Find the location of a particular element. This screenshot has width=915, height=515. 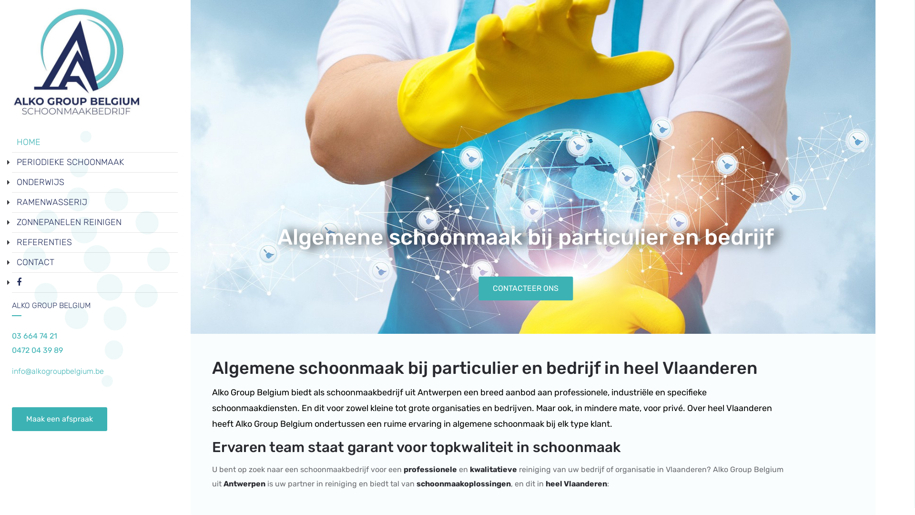

info@alkogroupbelgium.be is located at coordinates (58, 371).